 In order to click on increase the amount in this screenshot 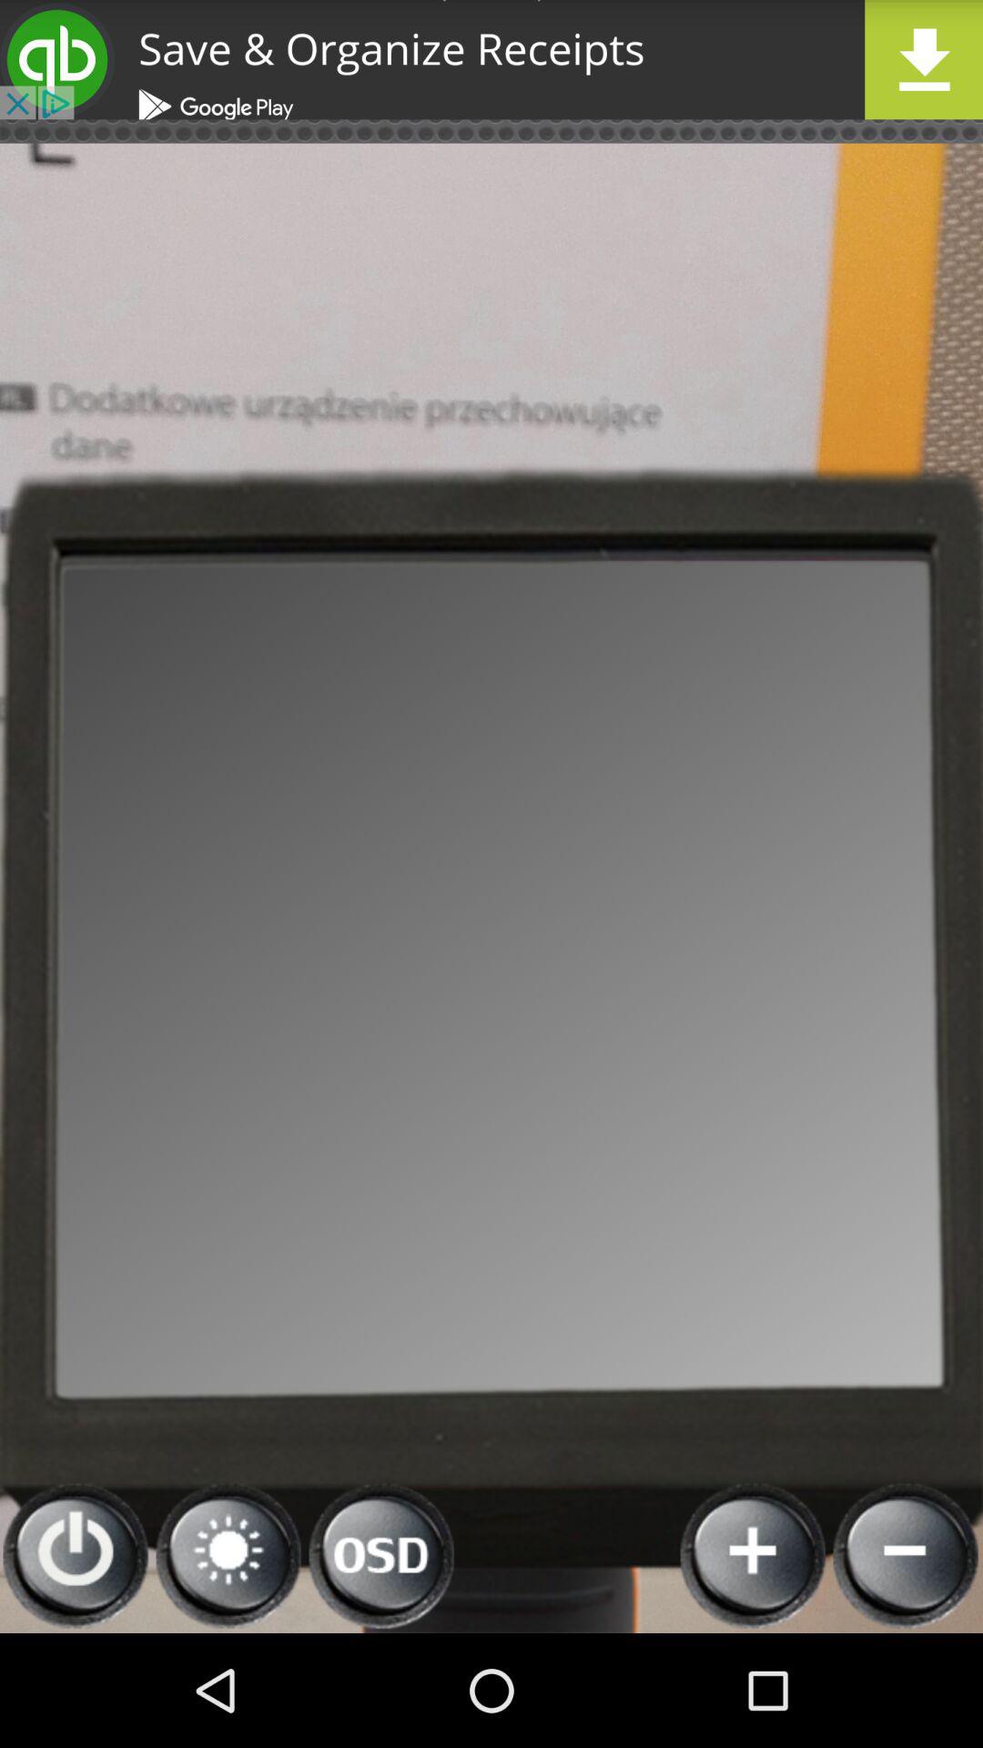, I will do `click(754, 1557)`.